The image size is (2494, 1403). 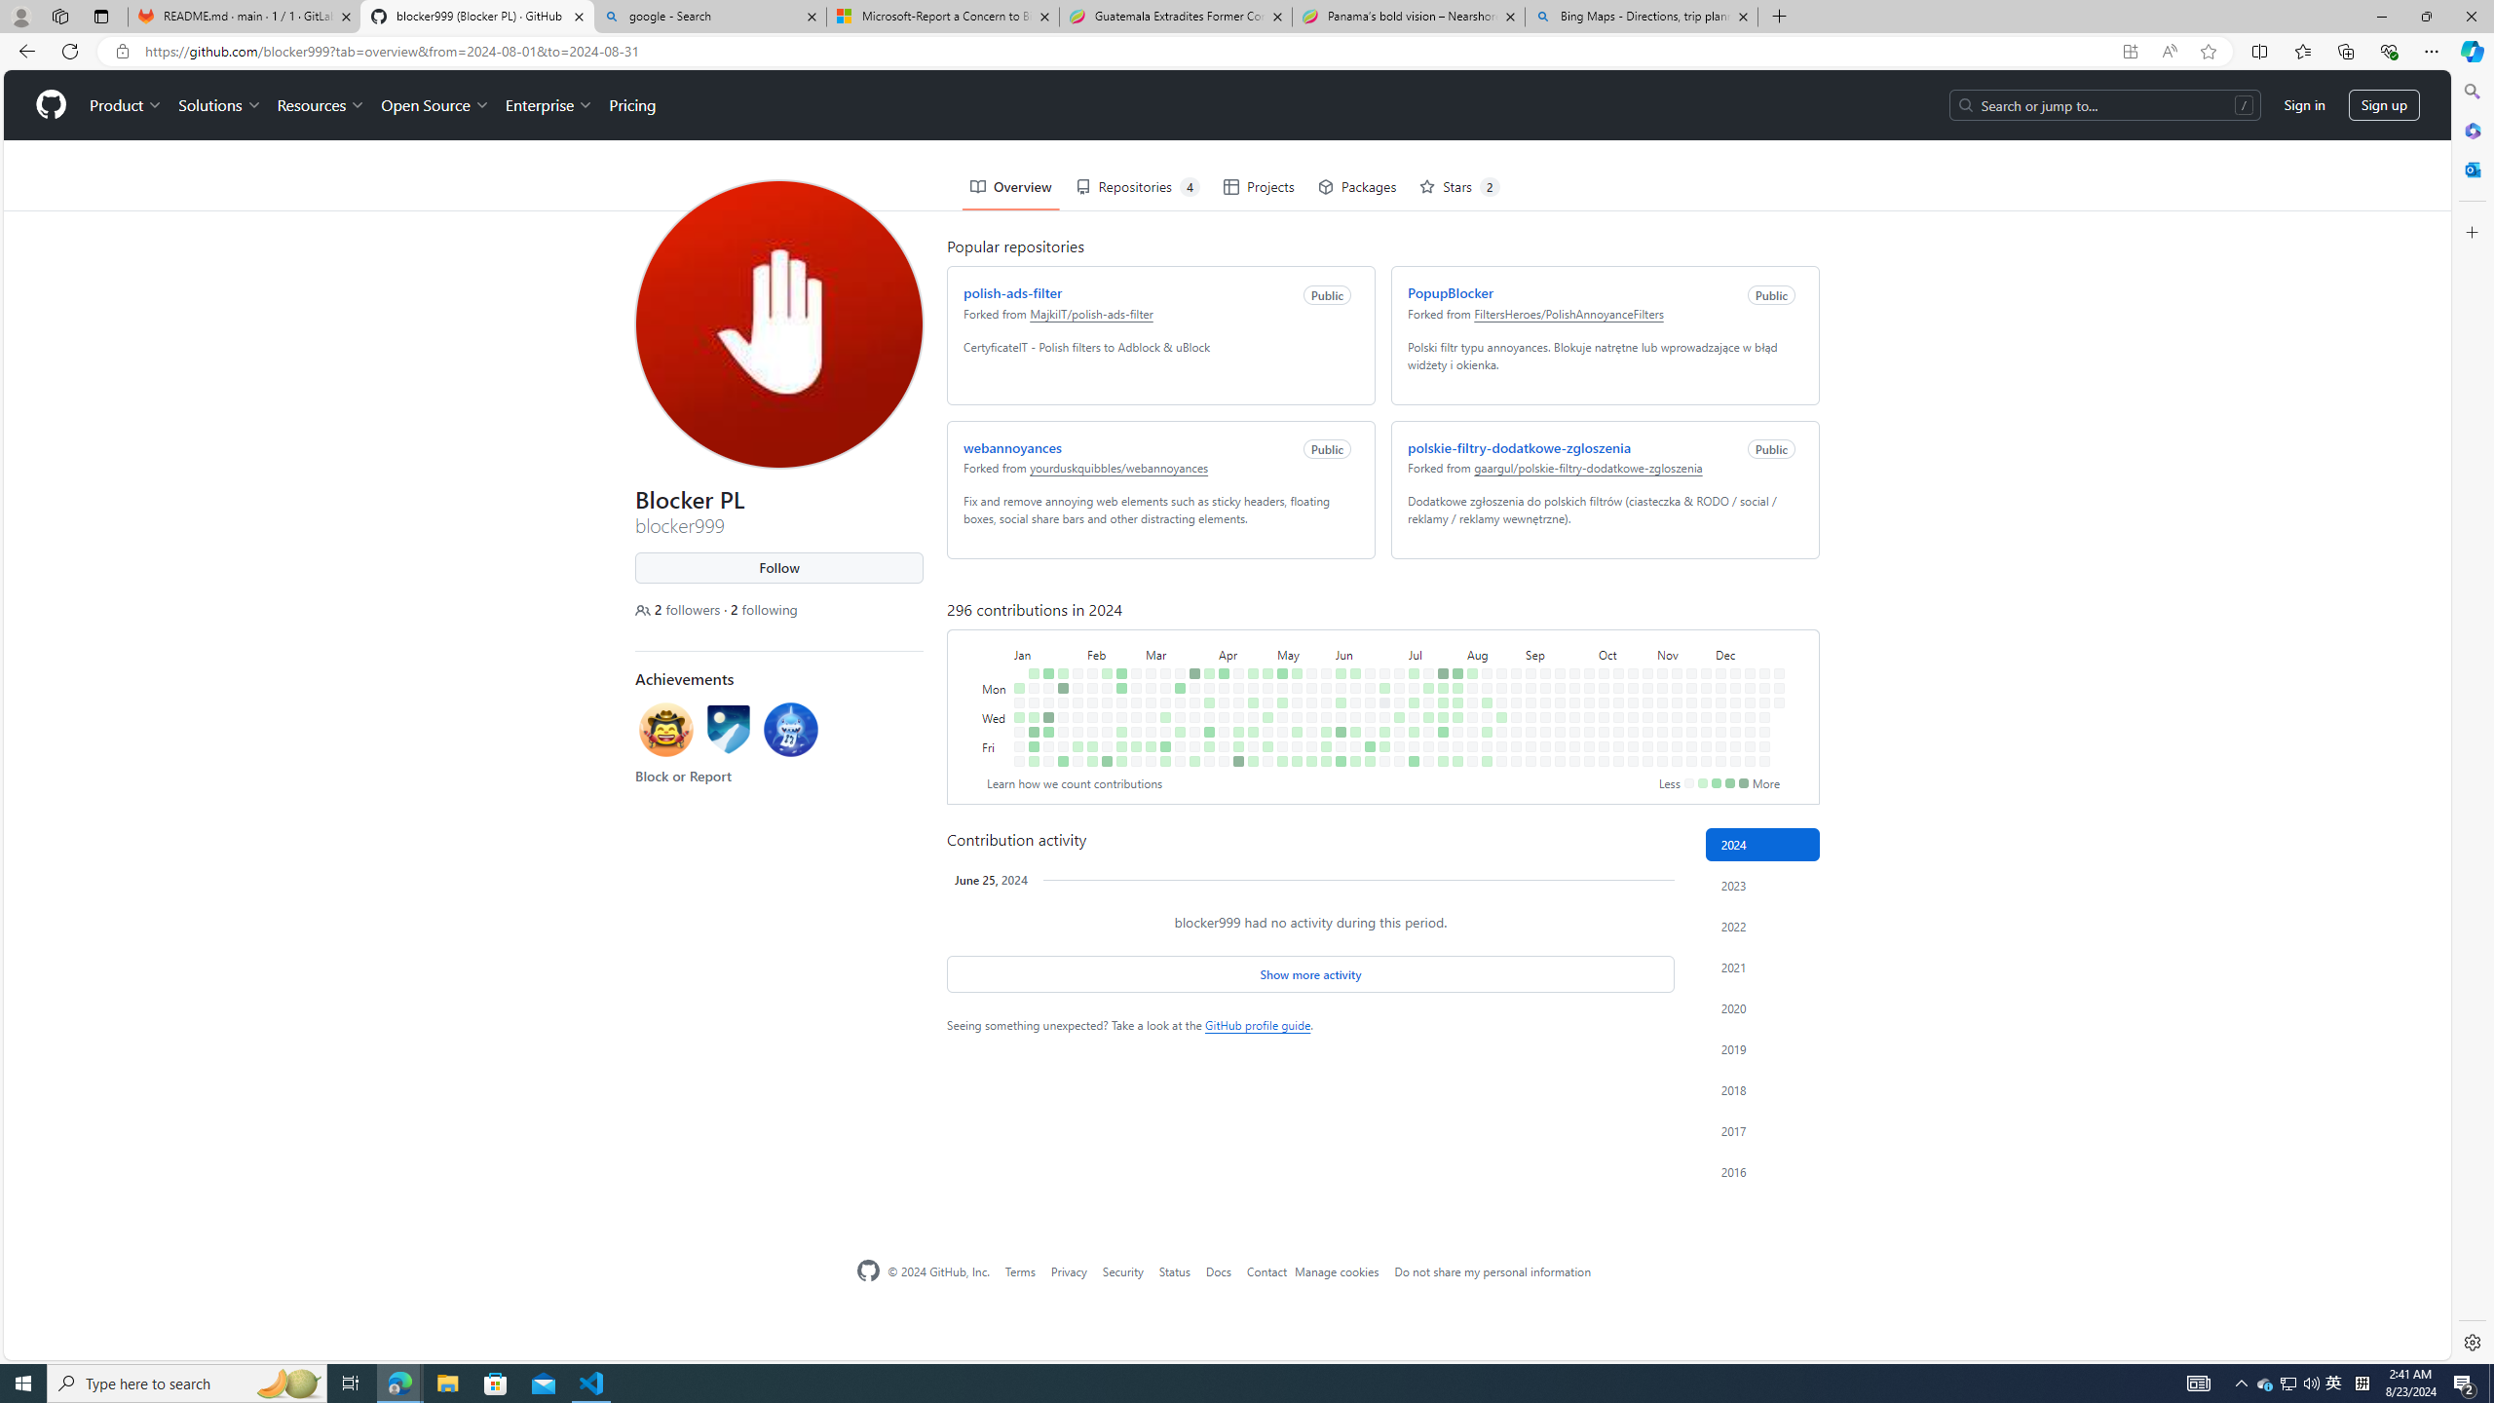 What do you see at coordinates (1600, 647) in the screenshot?
I see `No contributions on October 9th.` at bounding box center [1600, 647].